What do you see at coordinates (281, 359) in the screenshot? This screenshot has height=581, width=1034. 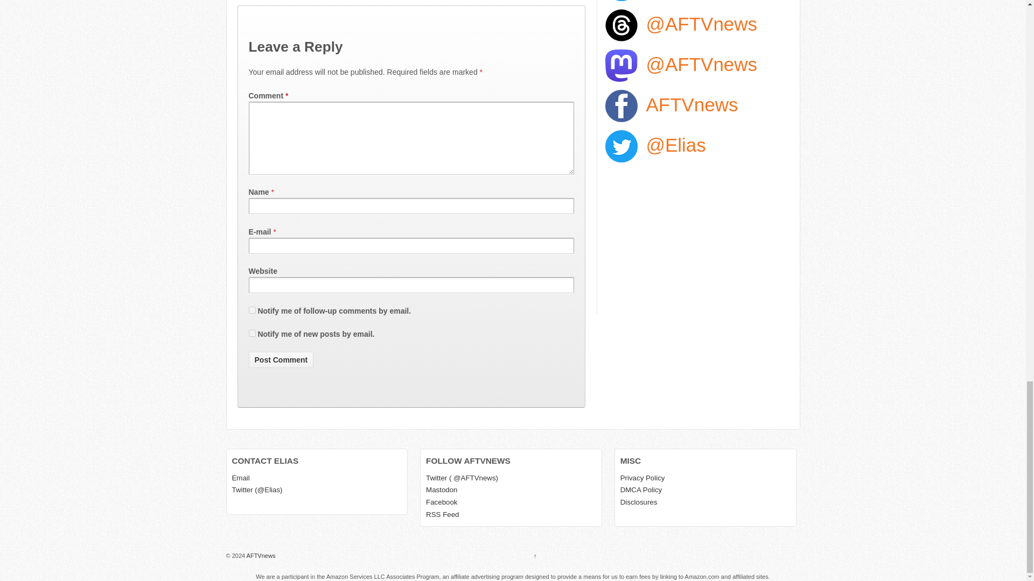 I see `Post Comment` at bounding box center [281, 359].